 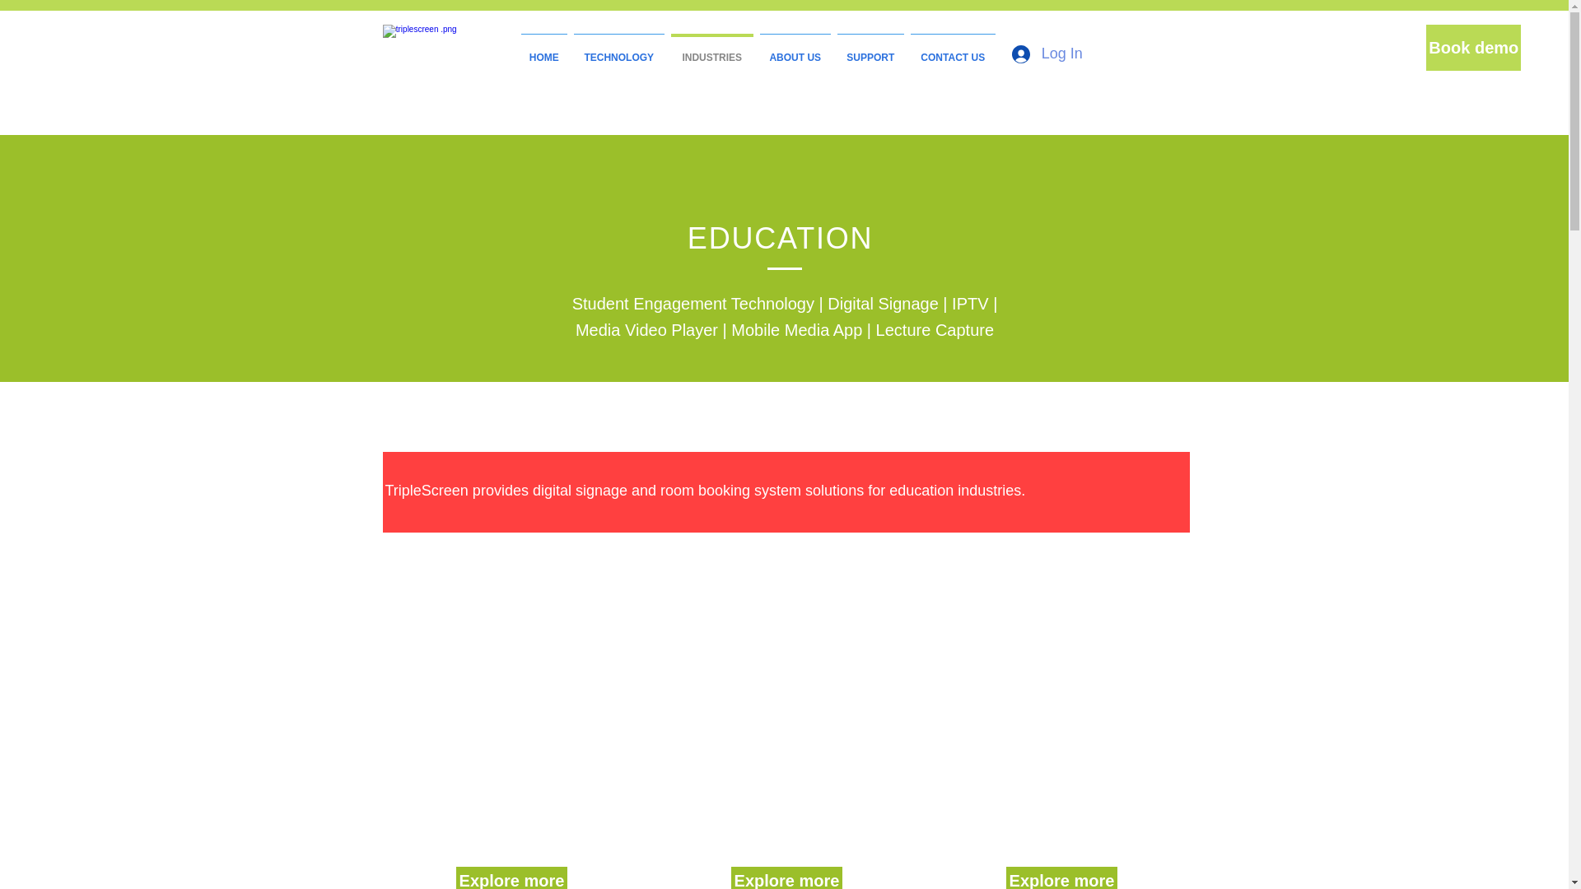 What do you see at coordinates (954, 50) in the screenshot?
I see `CONTACT US` at bounding box center [954, 50].